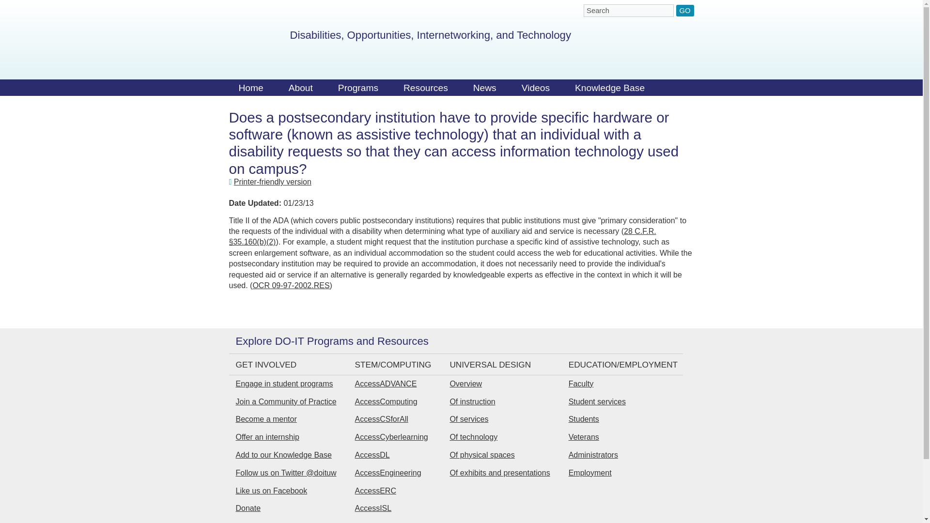 The image size is (930, 523). I want to click on AccessComputing, so click(387, 401).